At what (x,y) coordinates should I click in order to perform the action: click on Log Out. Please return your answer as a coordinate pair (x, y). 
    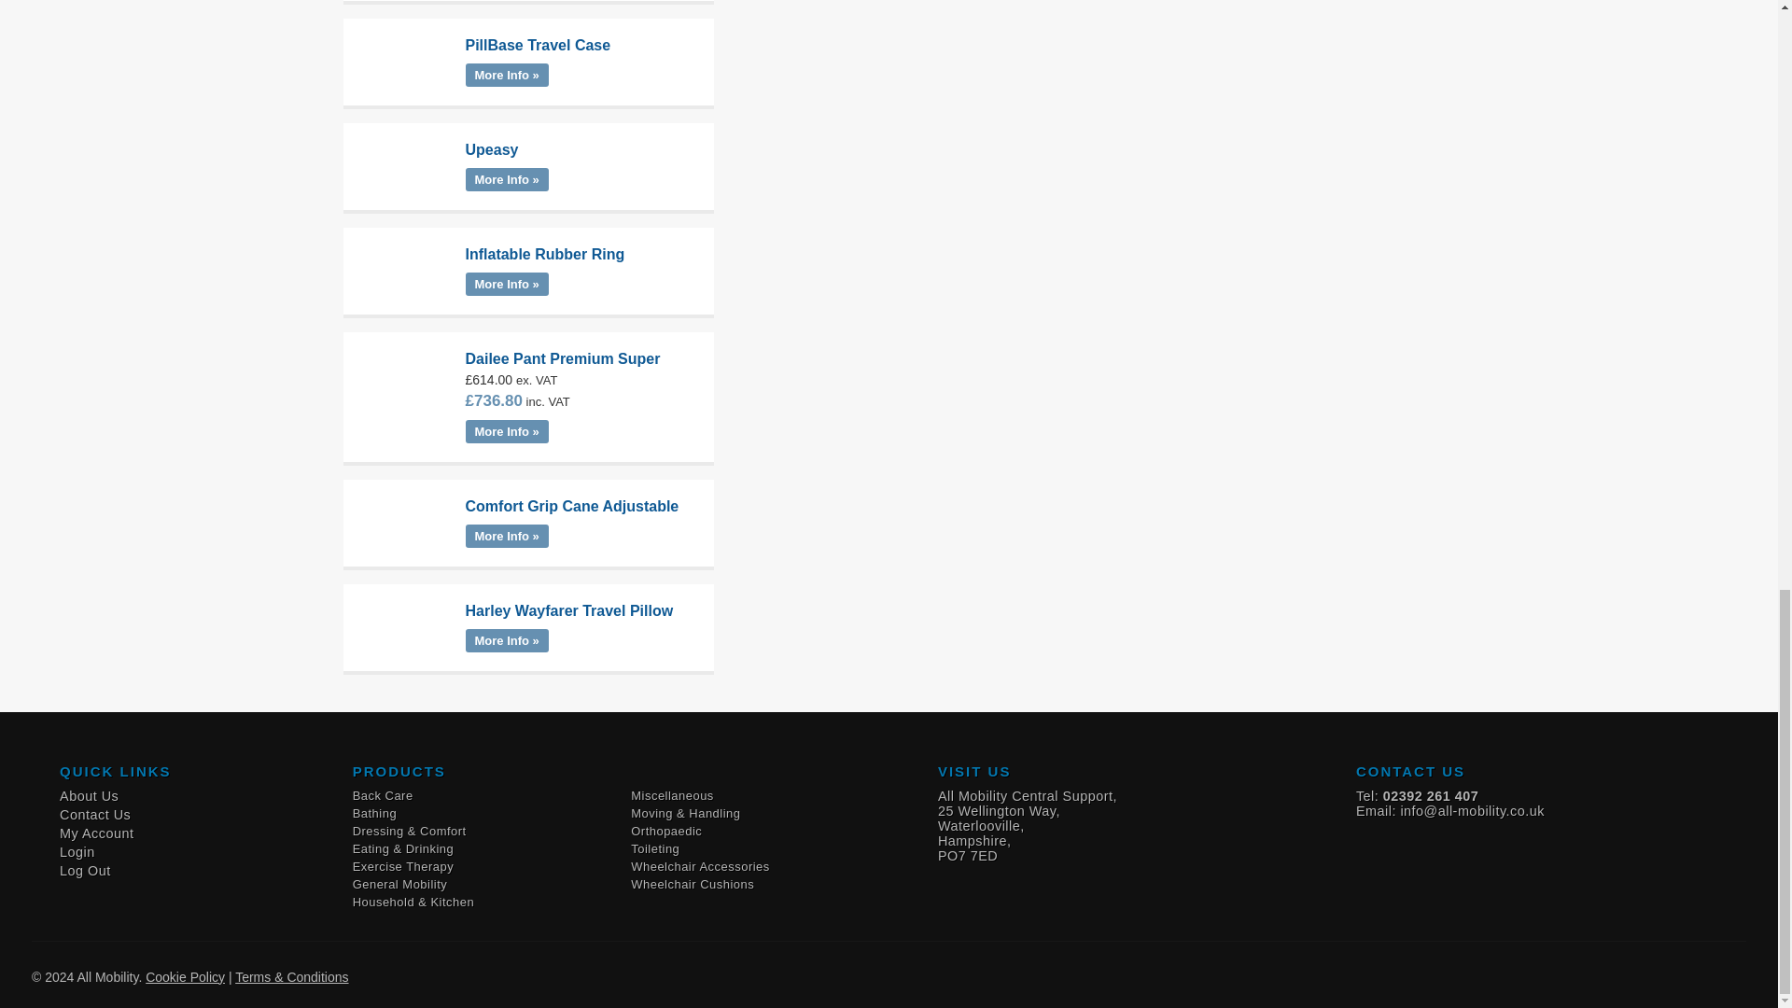
    Looking at the image, I should click on (85, 870).